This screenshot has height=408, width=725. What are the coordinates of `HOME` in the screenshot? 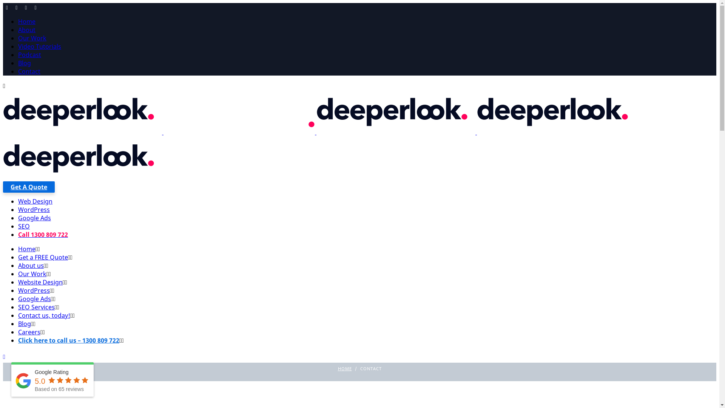 It's located at (344, 369).